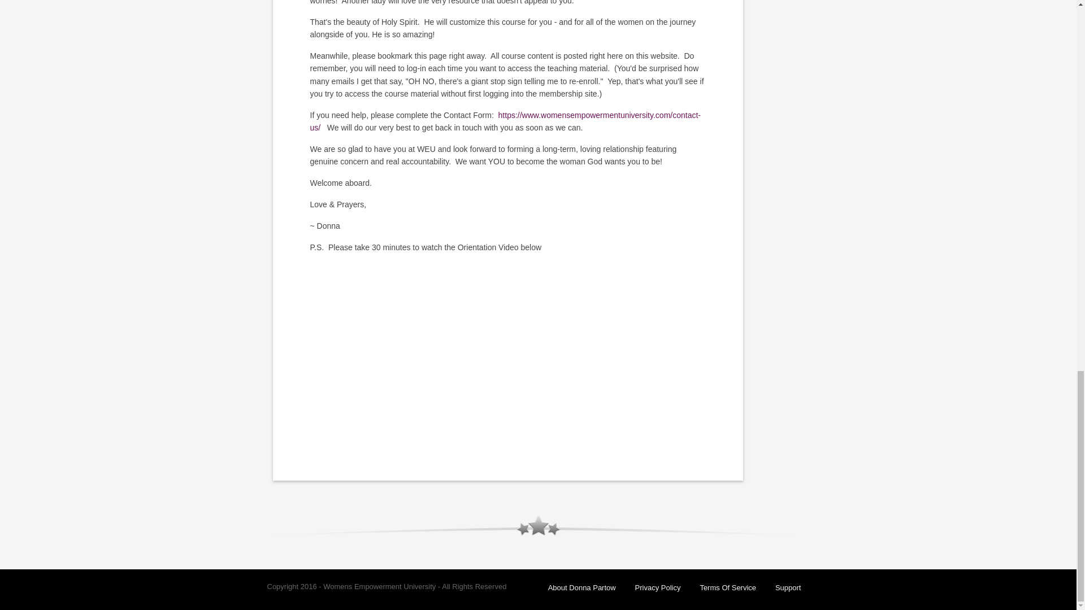 This screenshot has height=610, width=1085. What do you see at coordinates (728, 587) in the screenshot?
I see `Terms Of Service` at bounding box center [728, 587].